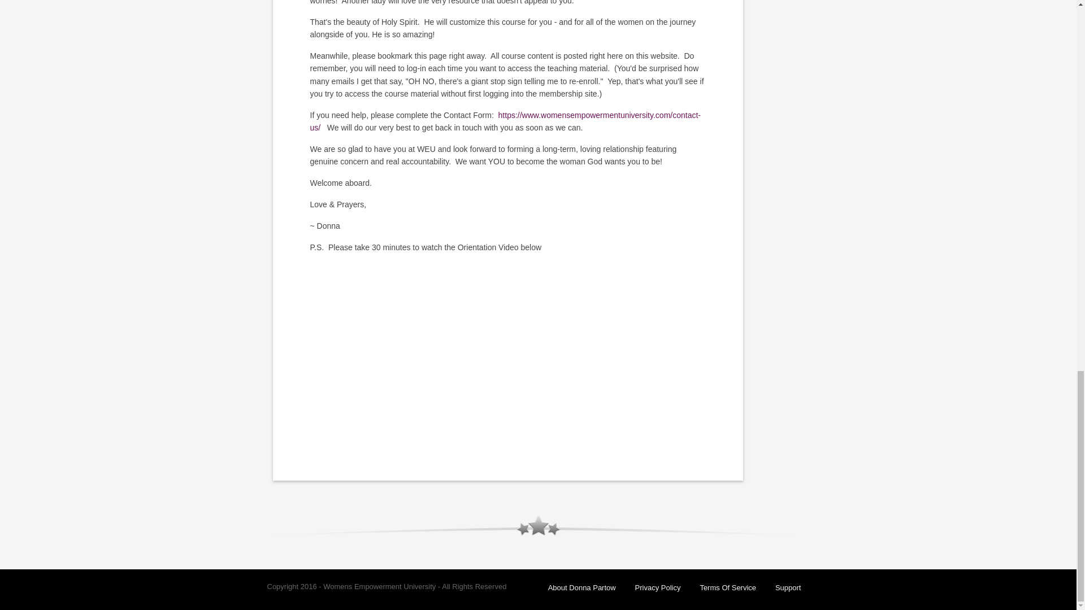 This screenshot has height=610, width=1085. What do you see at coordinates (728, 587) in the screenshot?
I see `Terms Of Service` at bounding box center [728, 587].